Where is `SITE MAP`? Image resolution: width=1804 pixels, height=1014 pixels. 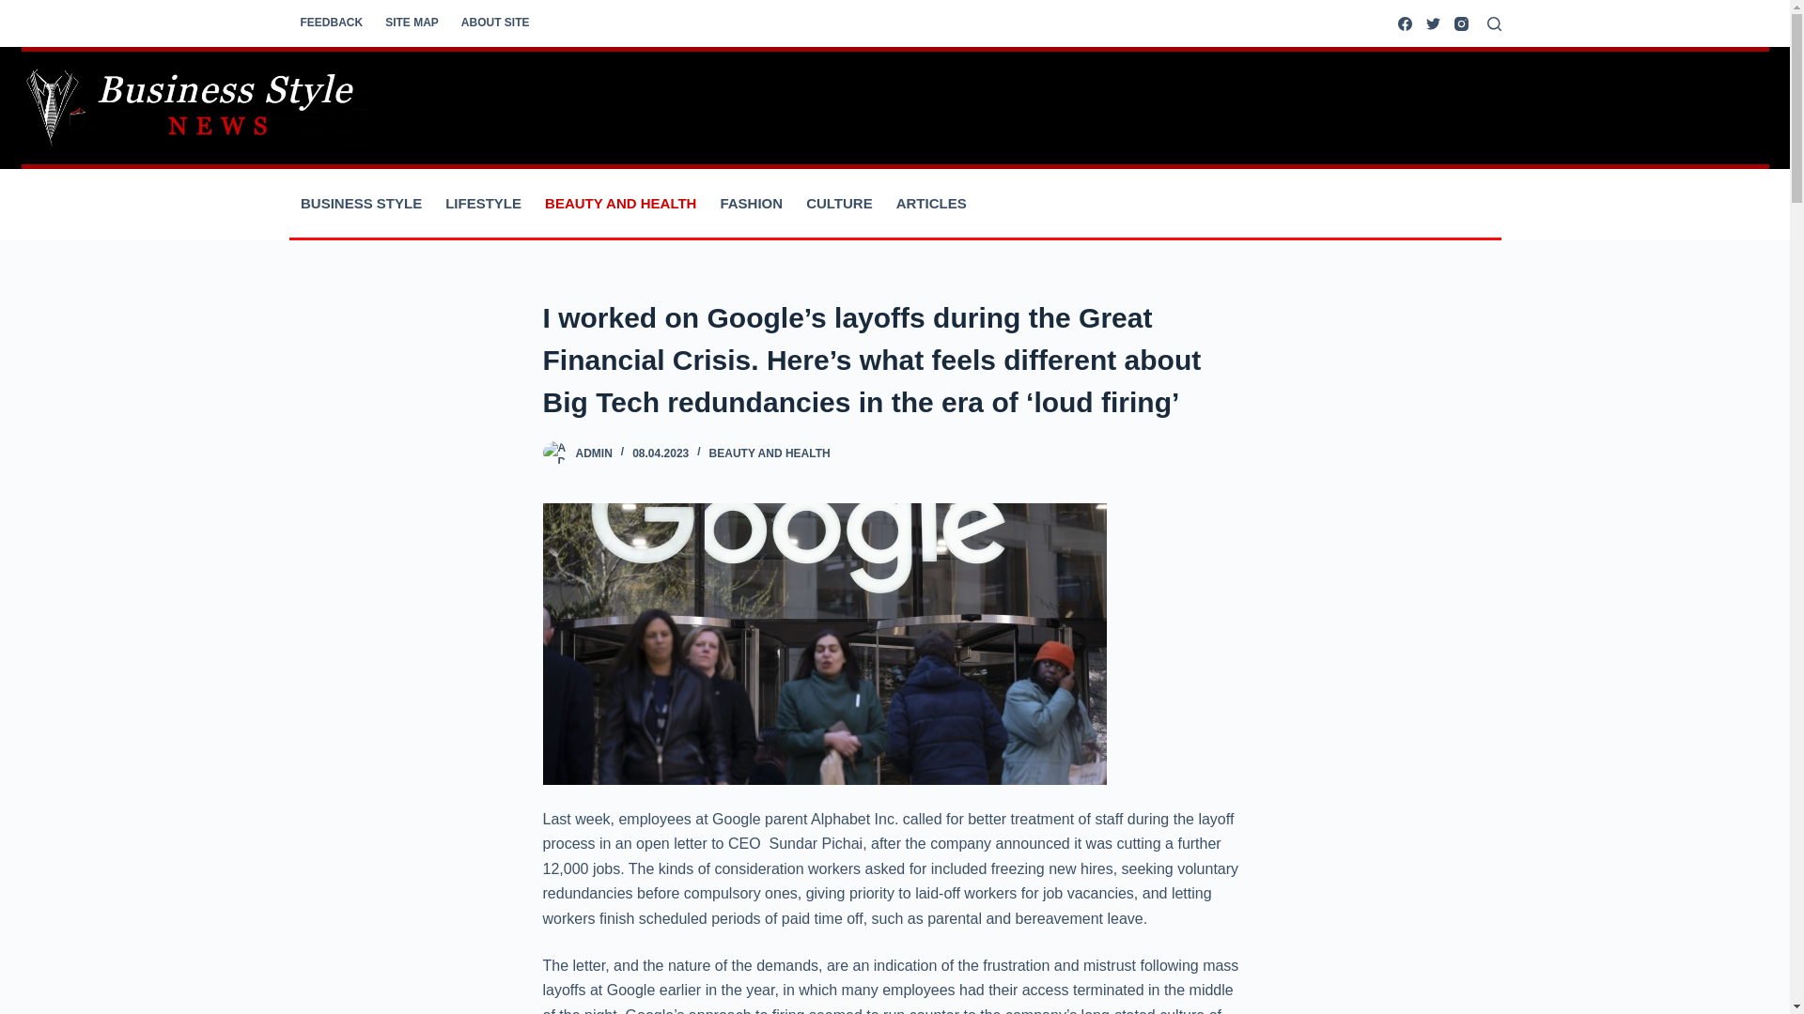 SITE MAP is located at coordinates (412, 23).